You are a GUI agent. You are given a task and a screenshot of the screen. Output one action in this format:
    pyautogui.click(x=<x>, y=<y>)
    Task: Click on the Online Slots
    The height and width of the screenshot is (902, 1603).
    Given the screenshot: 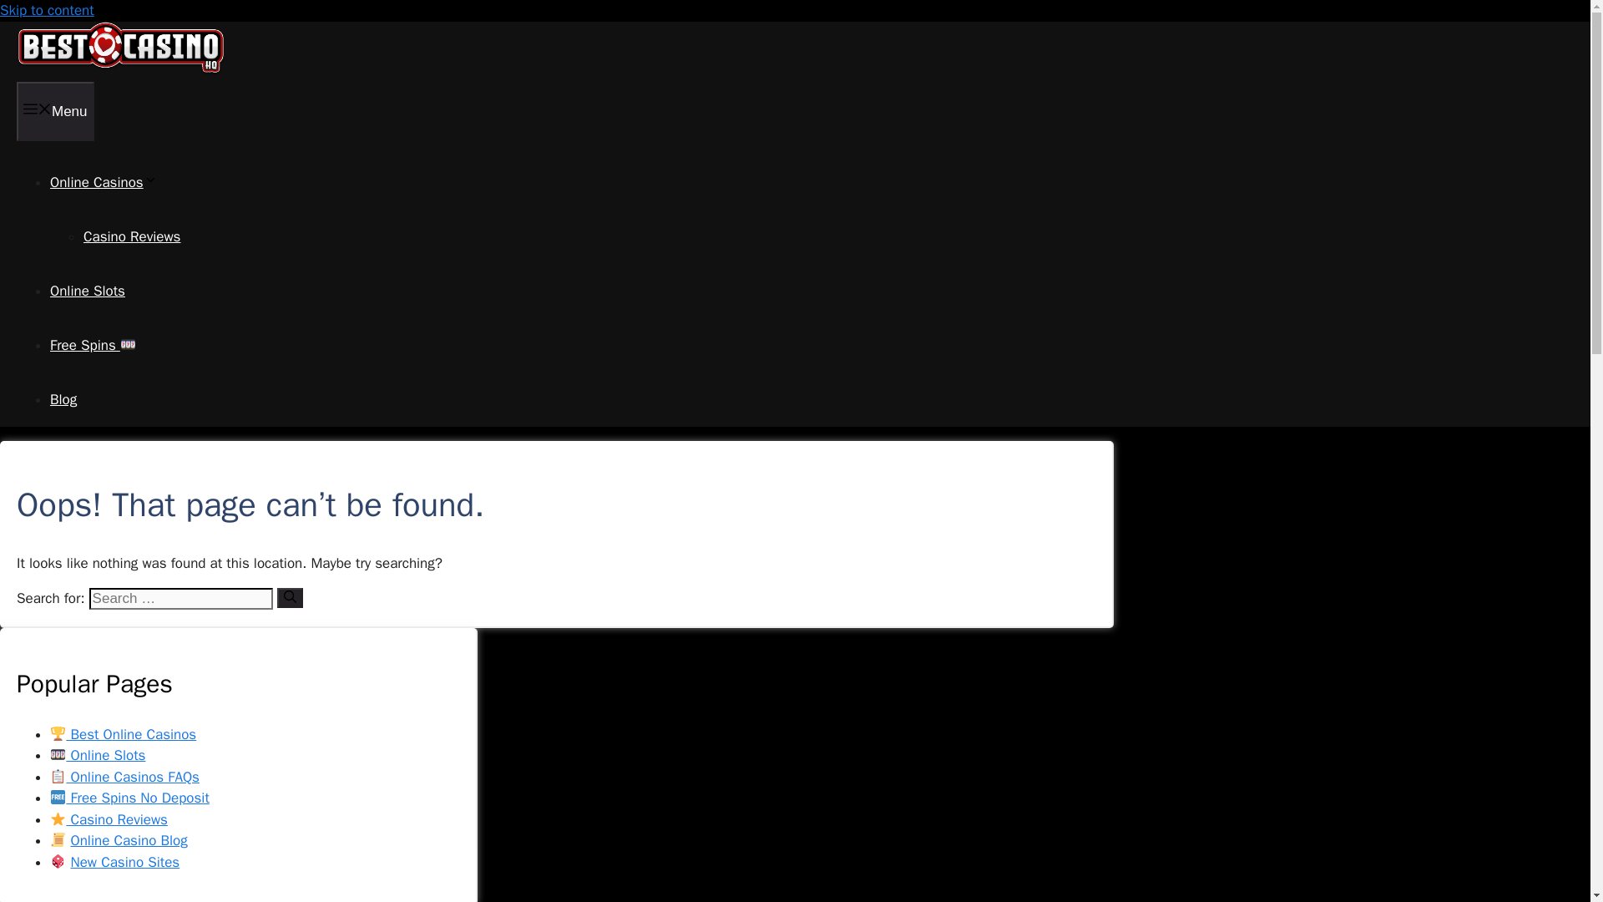 What is the action you would take?
    pyautogui.click(x=97, y=755)
    